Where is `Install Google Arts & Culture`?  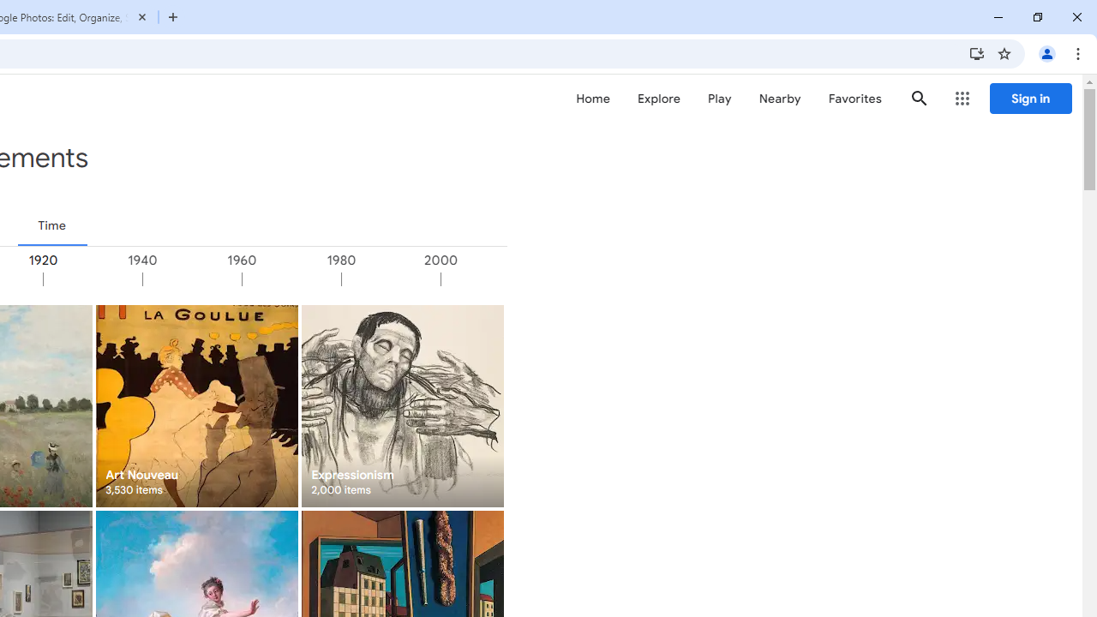 Install Google Arts & Culture is located at coordinates (977, 53).